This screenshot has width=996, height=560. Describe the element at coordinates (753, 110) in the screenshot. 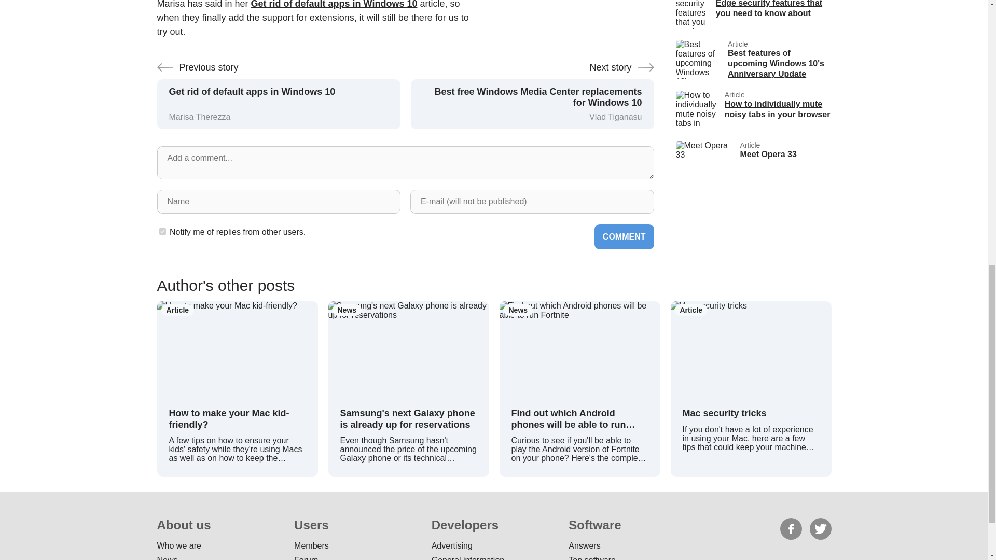

I see `1` at that location.